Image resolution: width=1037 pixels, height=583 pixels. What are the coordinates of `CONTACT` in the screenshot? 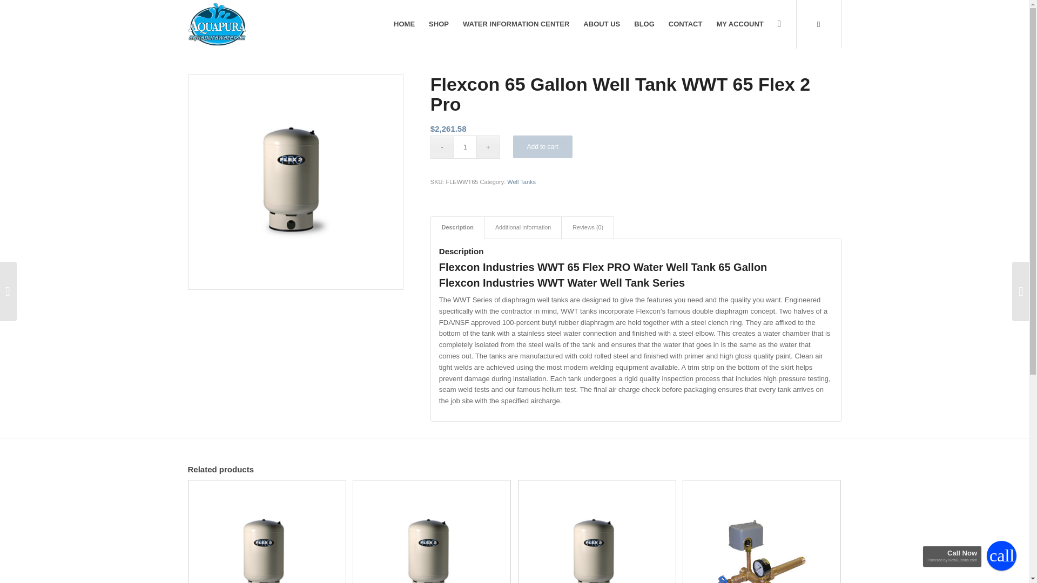 It's located at (685, 24).